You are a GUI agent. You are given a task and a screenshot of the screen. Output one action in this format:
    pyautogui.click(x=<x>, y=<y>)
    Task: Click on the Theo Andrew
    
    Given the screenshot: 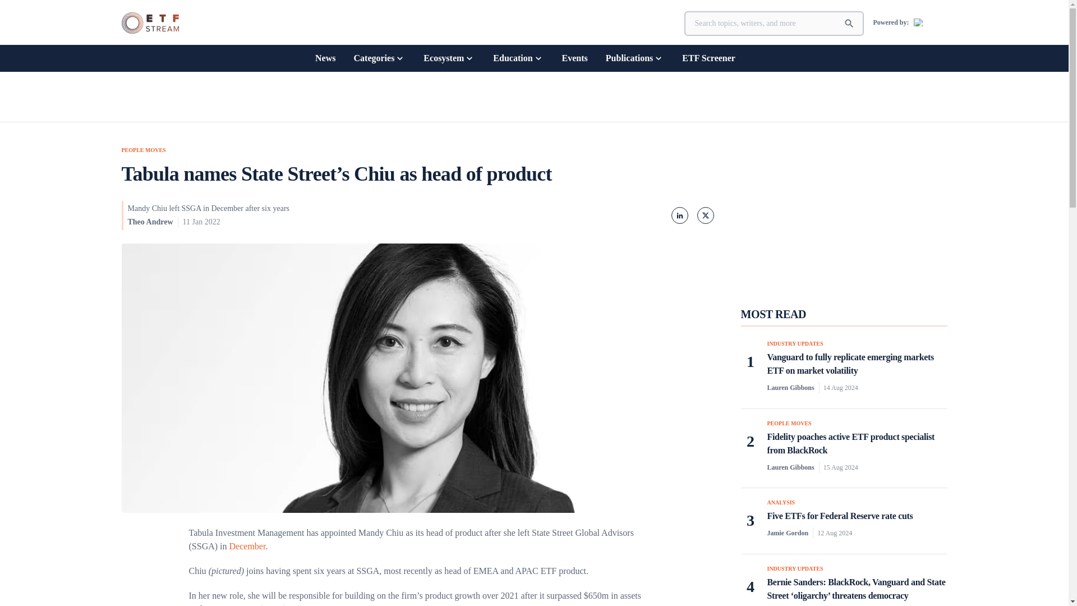 What is the action you would take?
    pyautogui.click(x=150, y=221)
    